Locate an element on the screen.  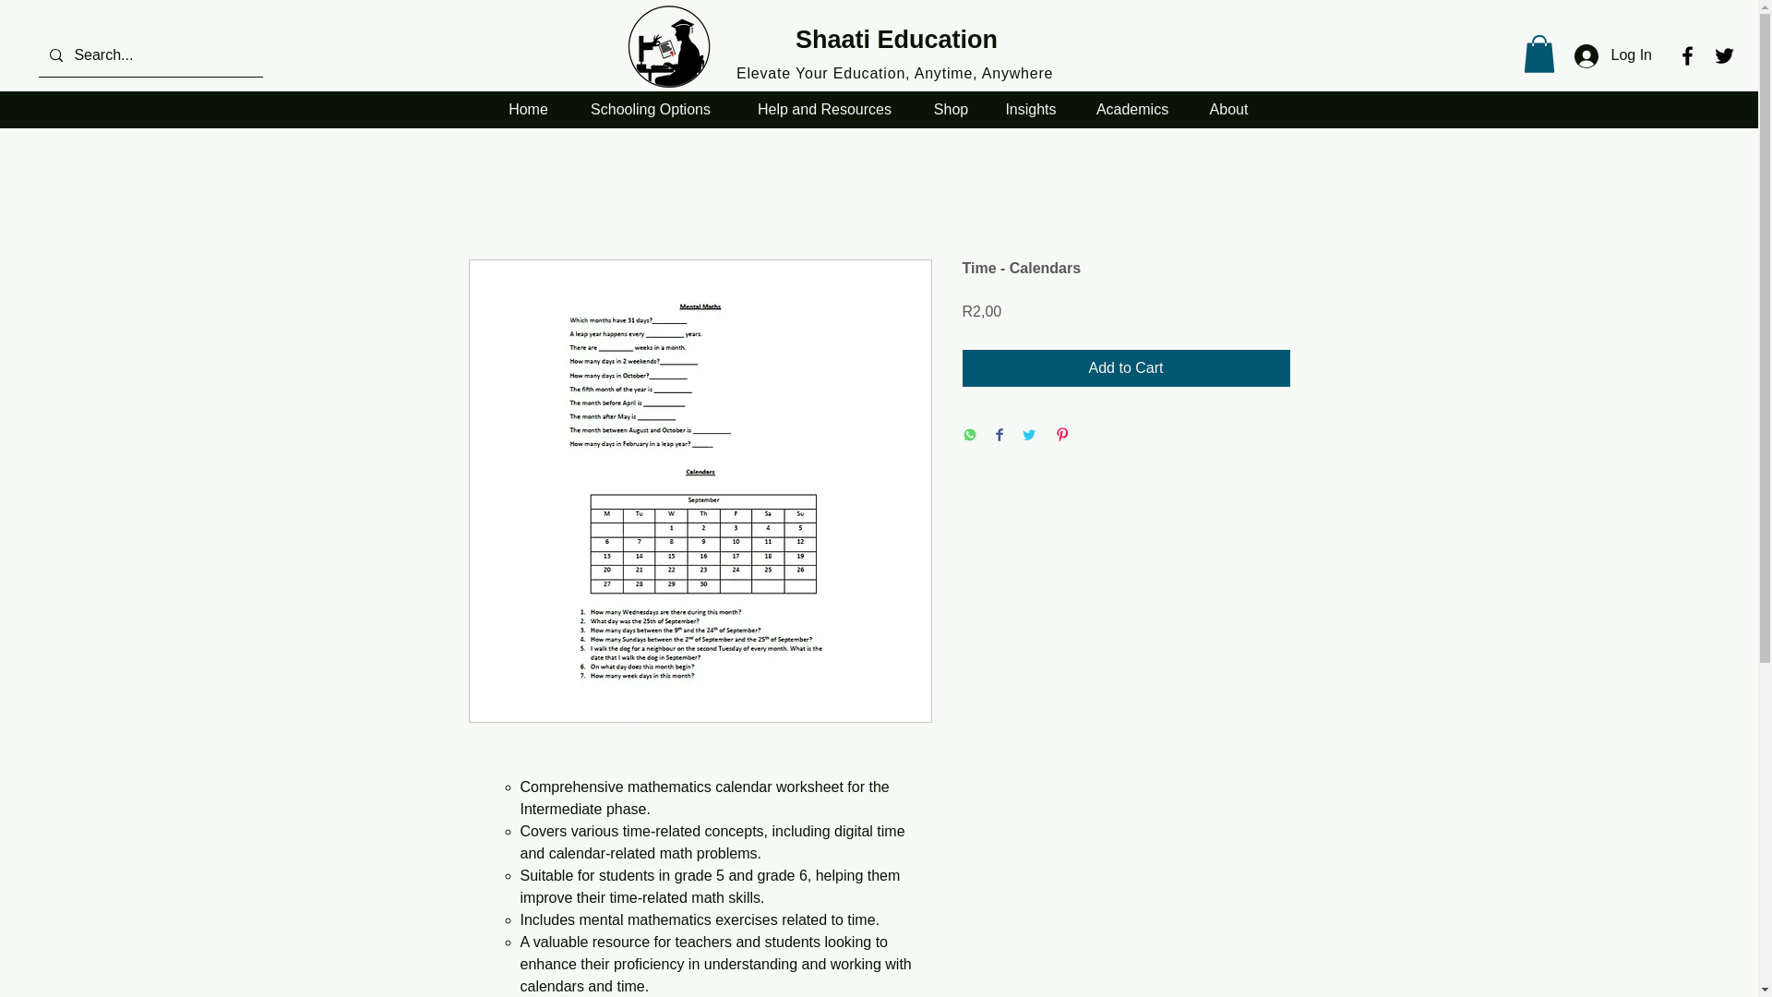
About is located at coordinates (1229, 109).